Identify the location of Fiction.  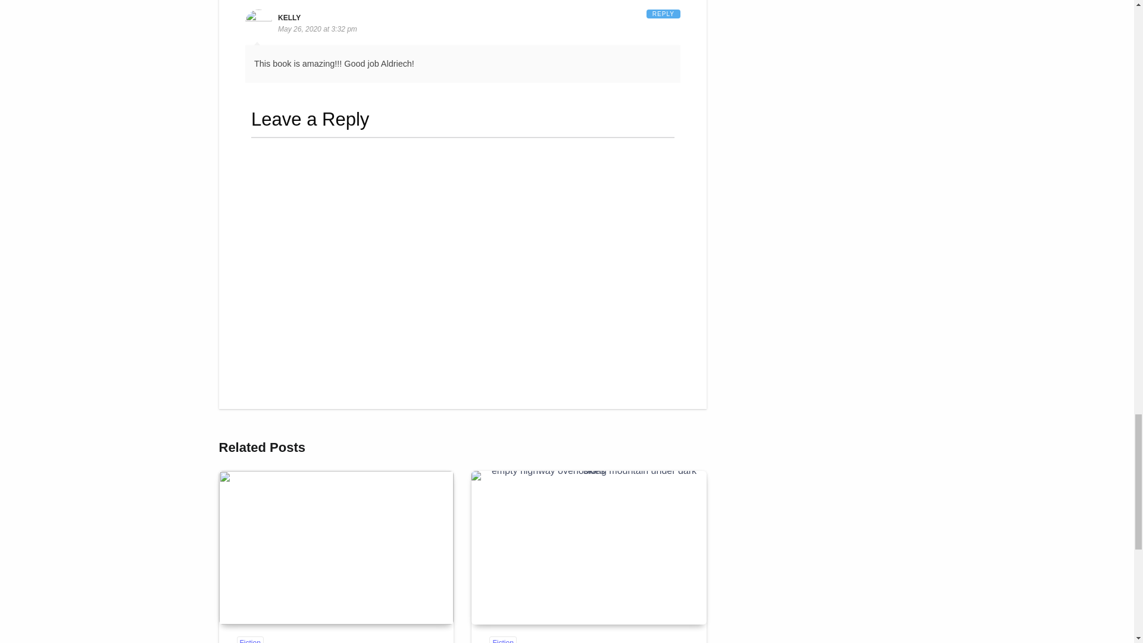
(250, 639).